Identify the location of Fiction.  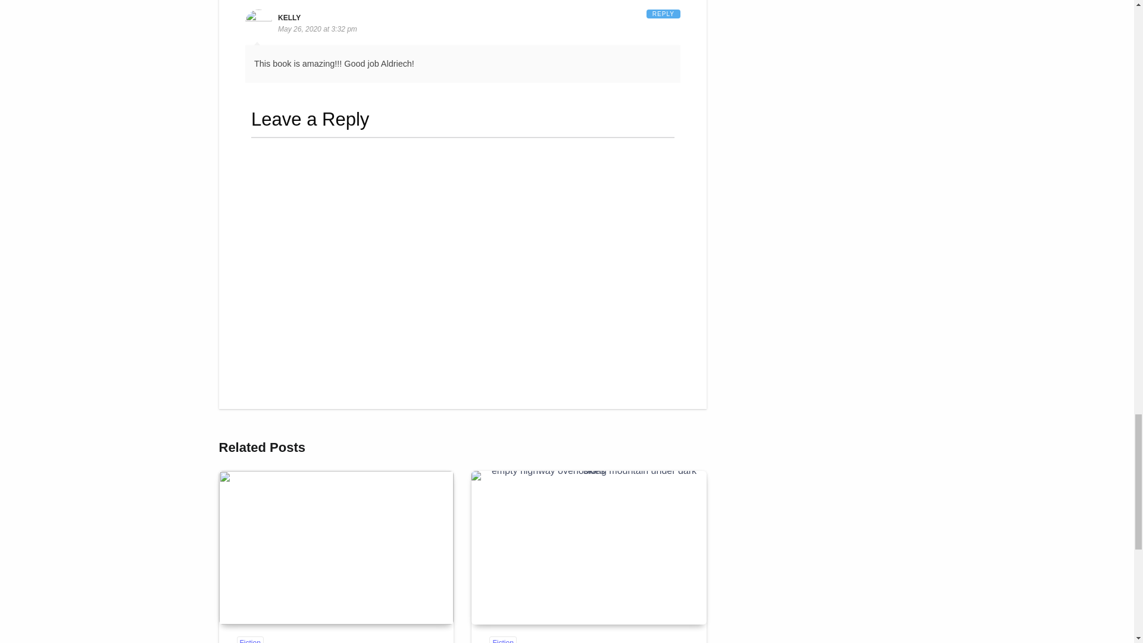
(250, 639).